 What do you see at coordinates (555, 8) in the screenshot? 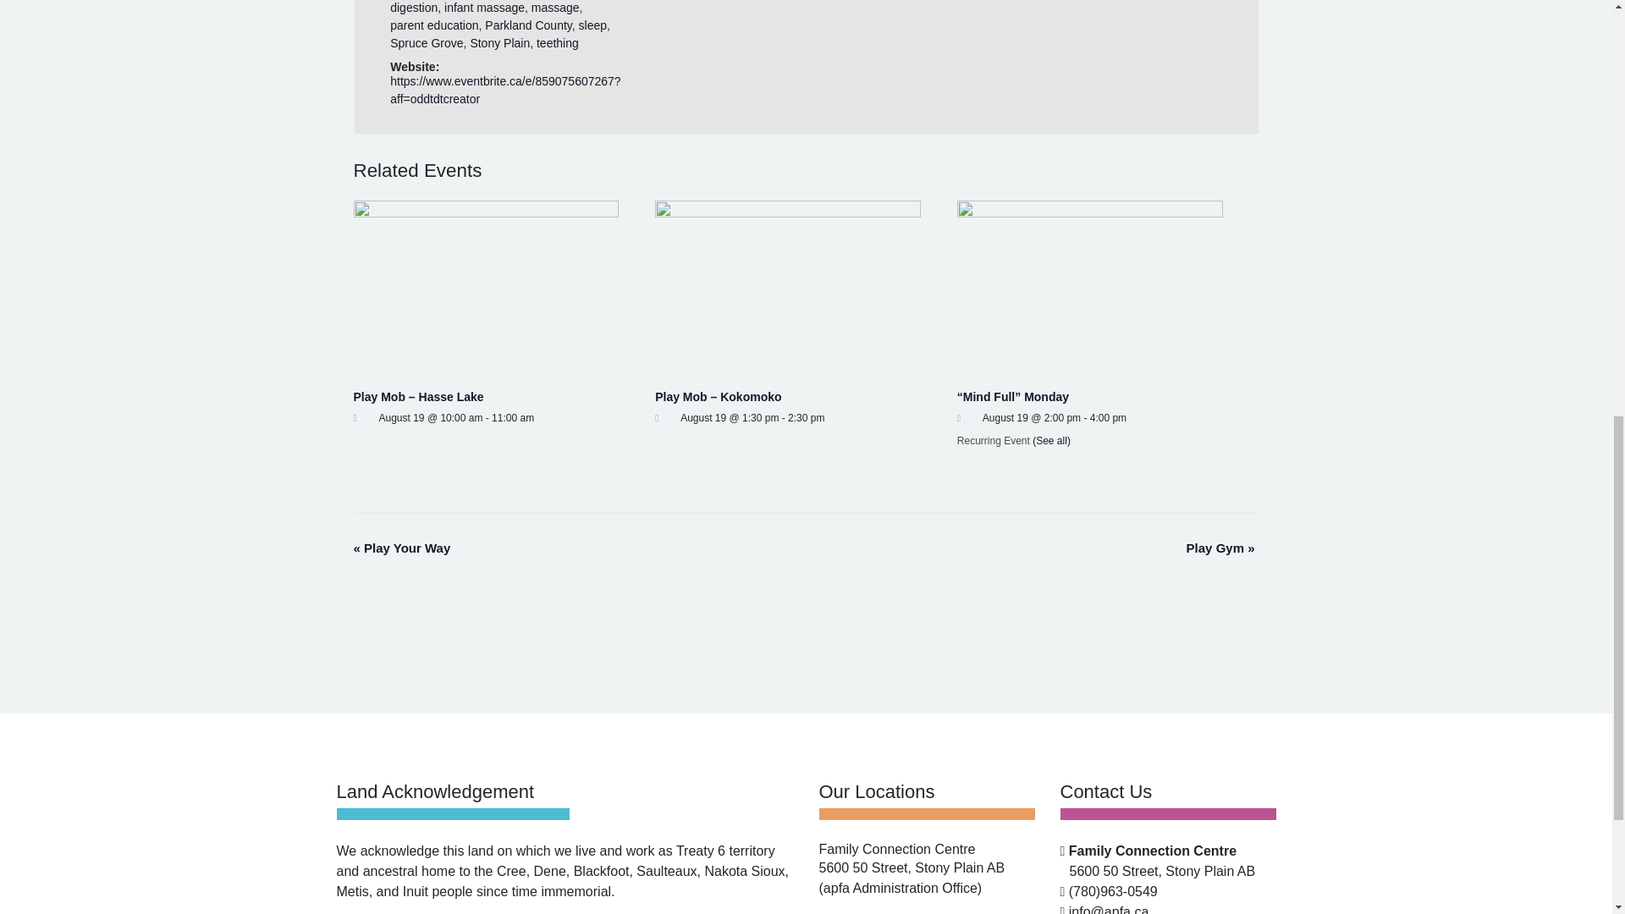
I see `massage` at bounding box center [555, 8].